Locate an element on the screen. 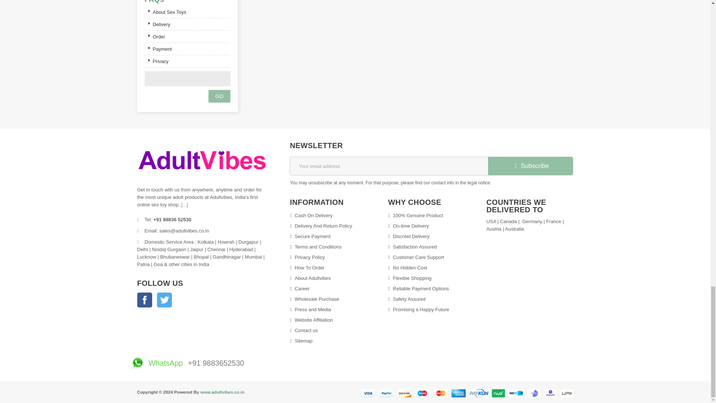 Image resolution: width=716 pixels, height=403 pixels. Go is located at coordinates (219, 96).